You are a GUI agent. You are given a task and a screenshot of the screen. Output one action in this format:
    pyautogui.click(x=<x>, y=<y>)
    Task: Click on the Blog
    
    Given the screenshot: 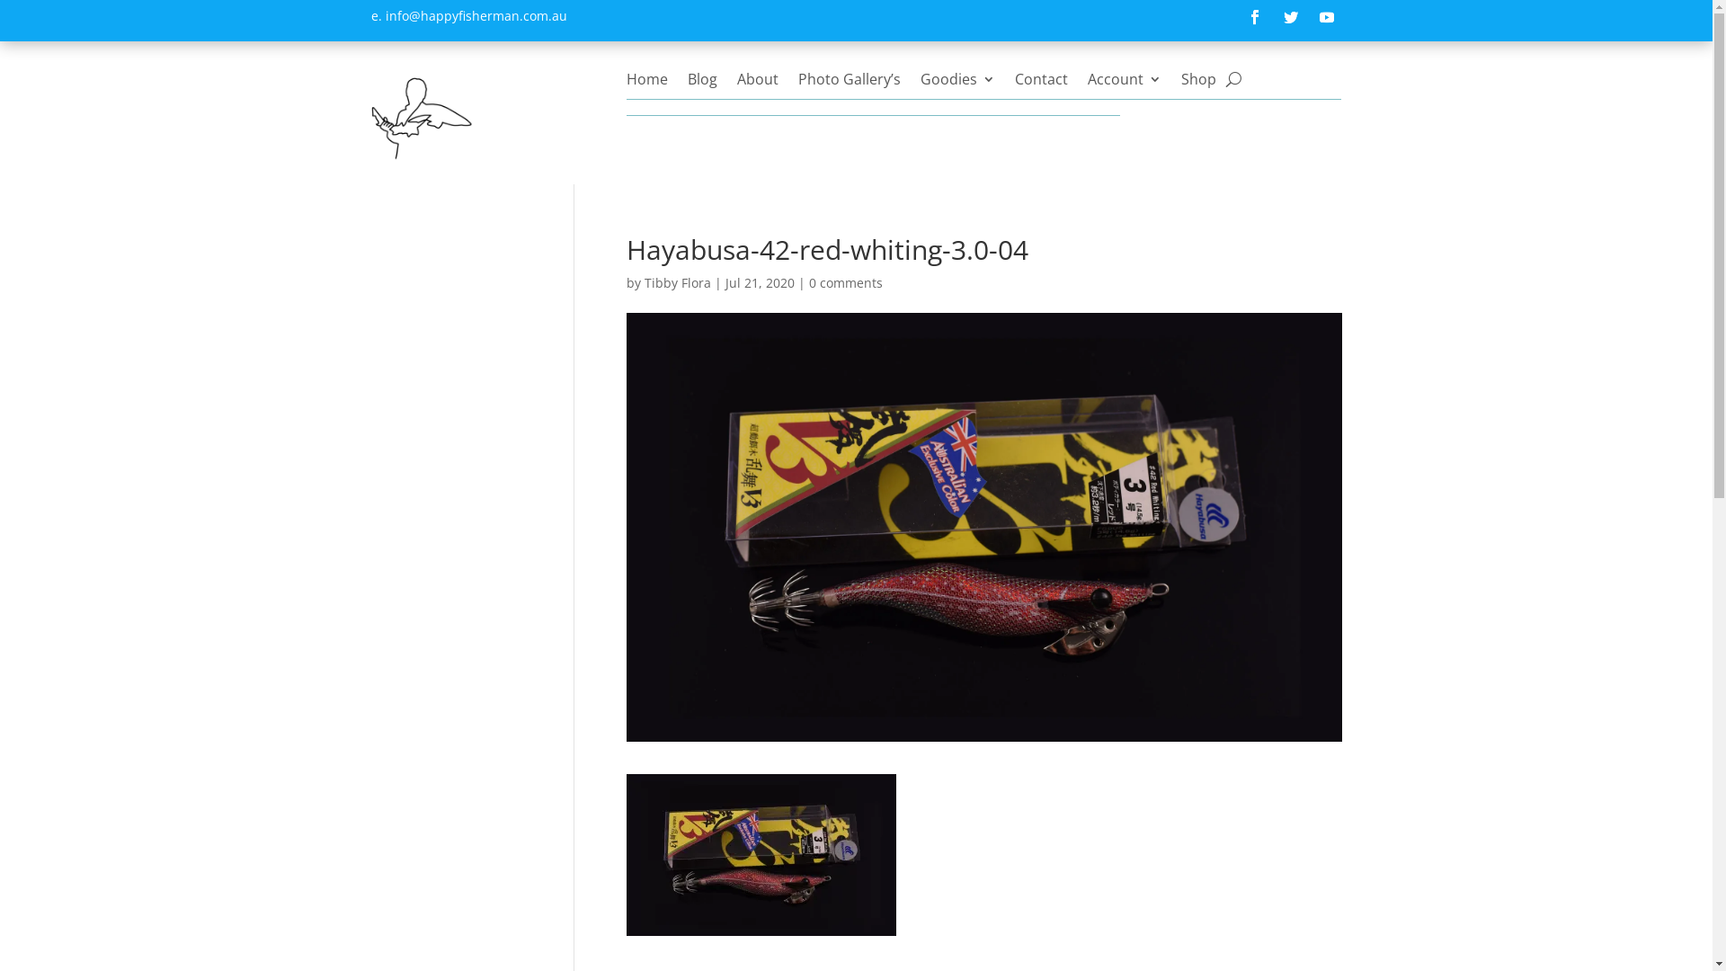 What is the action you would take?
    pyautogui.click(x=703, y=83)
    